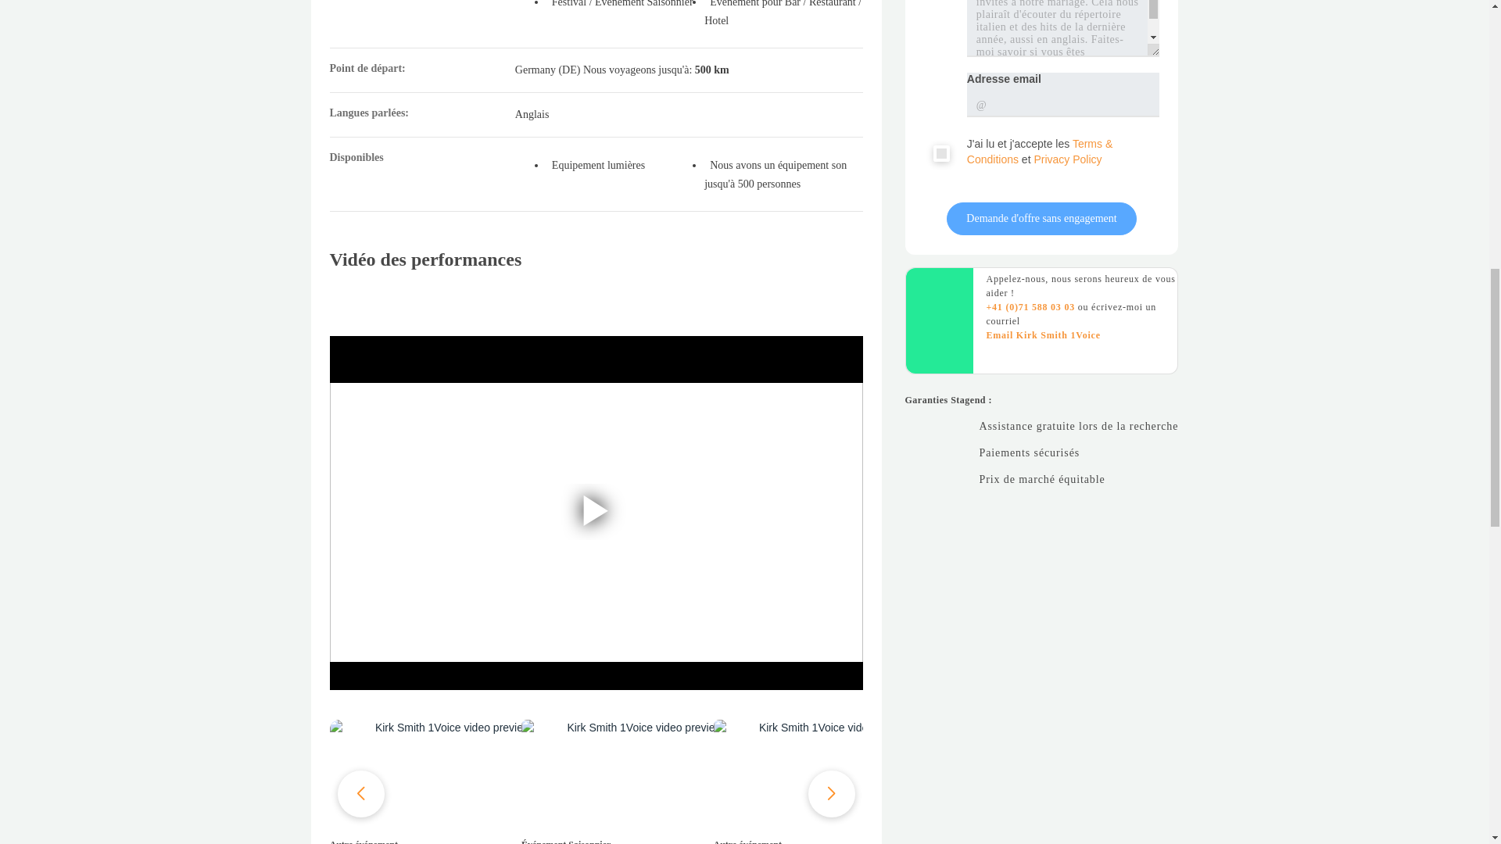  I want to click on Privacy Policy, so click(1068, 159).